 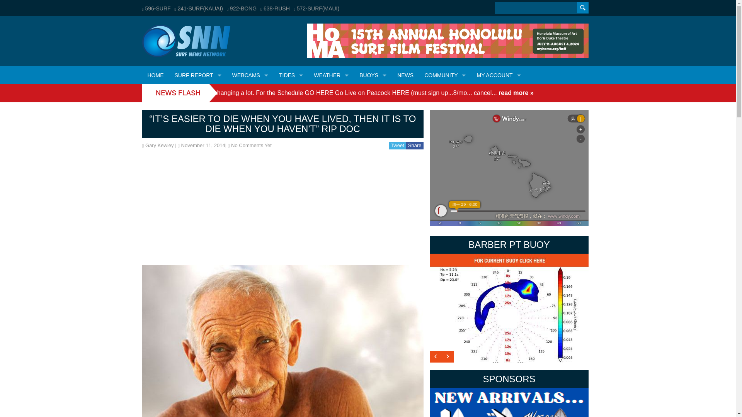 What do you see at coordinates (242, 8) in the screenshot?
I see `922-BONG` at bounding box center [242, 8].